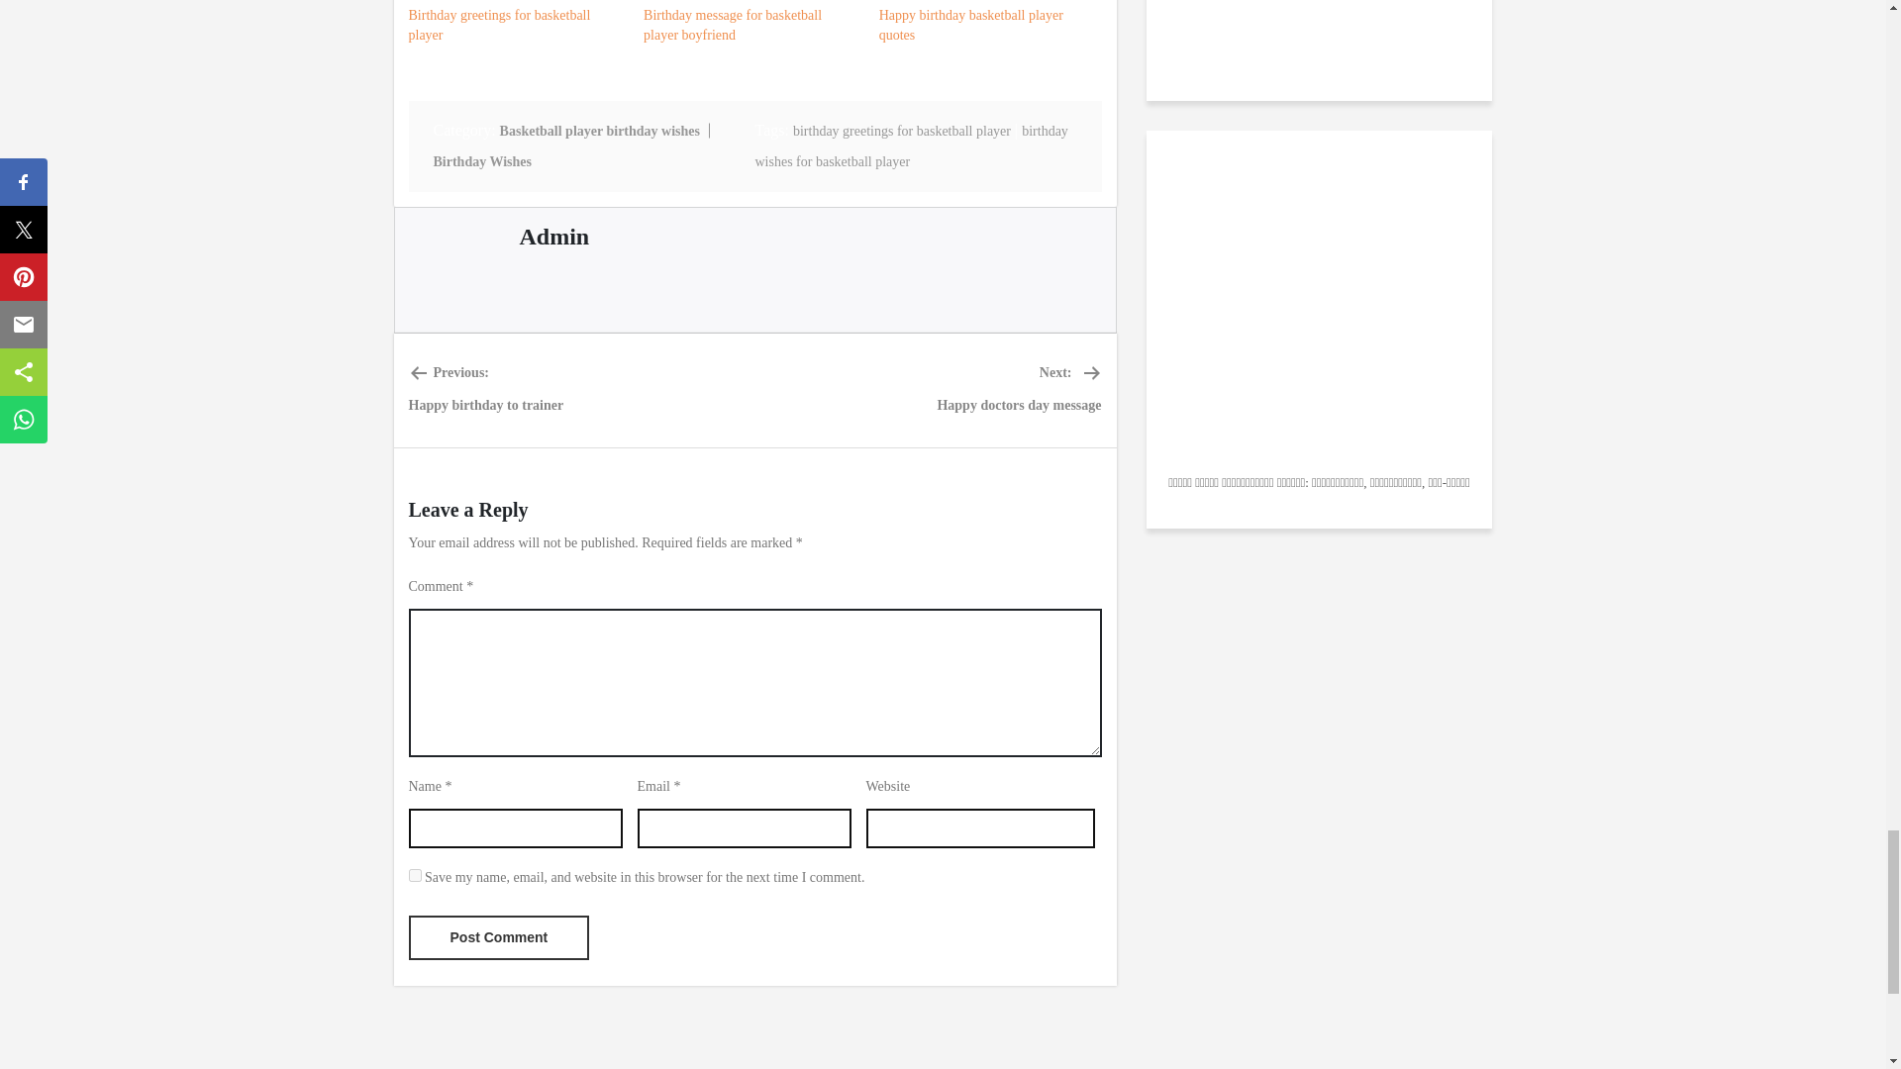 This screenshot has width=1901, height=1069. I want to click on Admin, so click(1018, 390).